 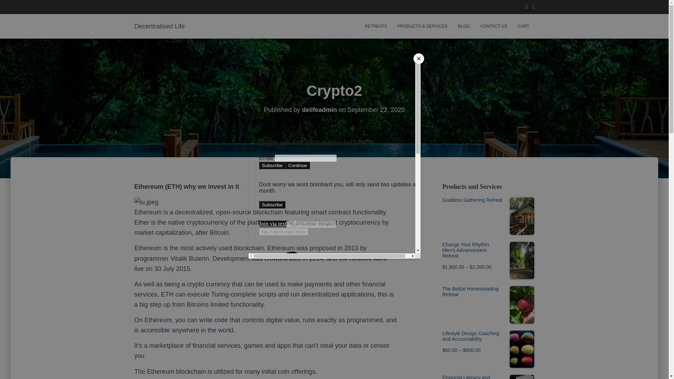 What do you see at coordinates (376, 26) in the screenshot?
I see `Retreats` at bounding box center [376, 26].